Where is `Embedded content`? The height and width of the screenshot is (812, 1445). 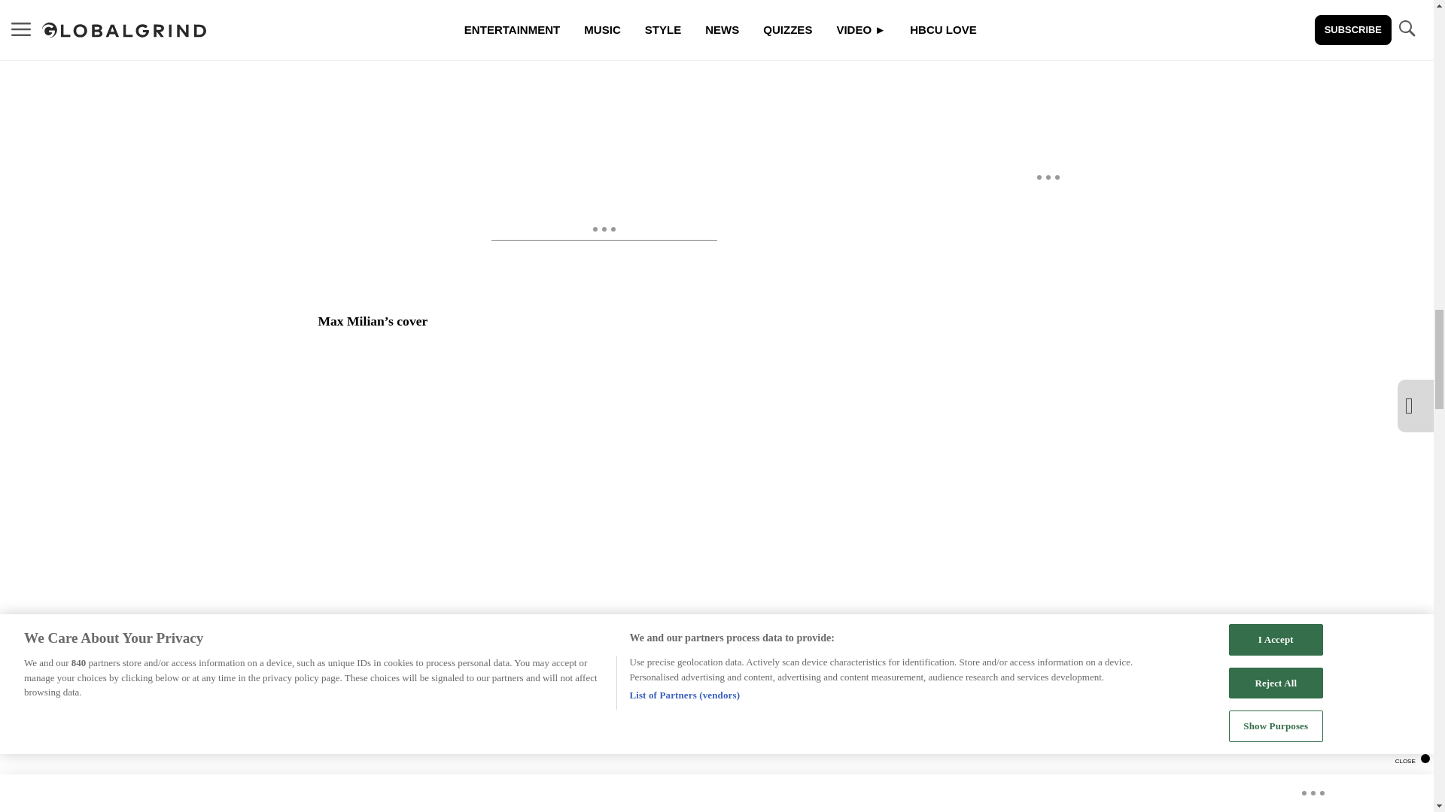 Embedded content is located at coordinates (604, 74).